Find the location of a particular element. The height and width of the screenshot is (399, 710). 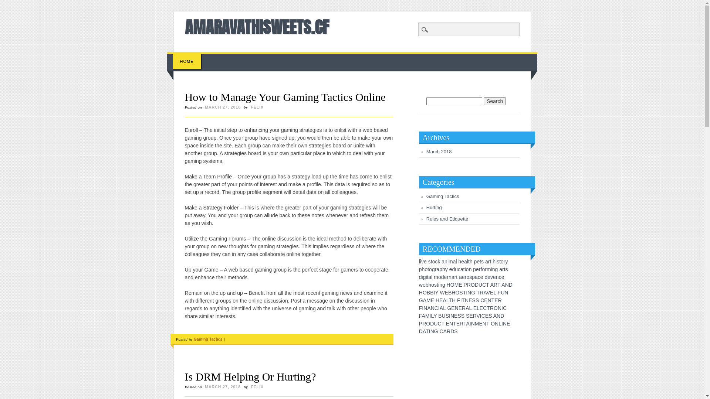

O is located at coordinates (425, 293).